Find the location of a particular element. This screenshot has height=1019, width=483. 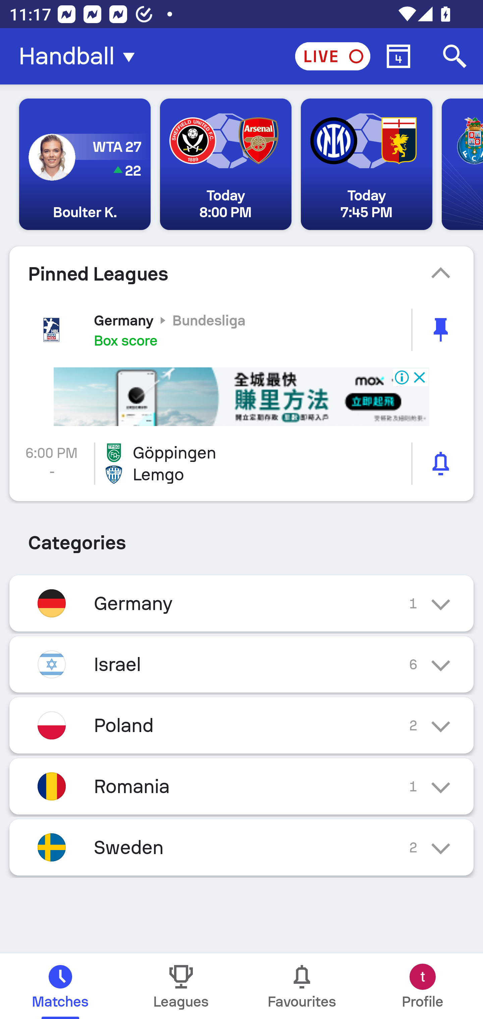

Leagues is located at coordinates (181, 986).